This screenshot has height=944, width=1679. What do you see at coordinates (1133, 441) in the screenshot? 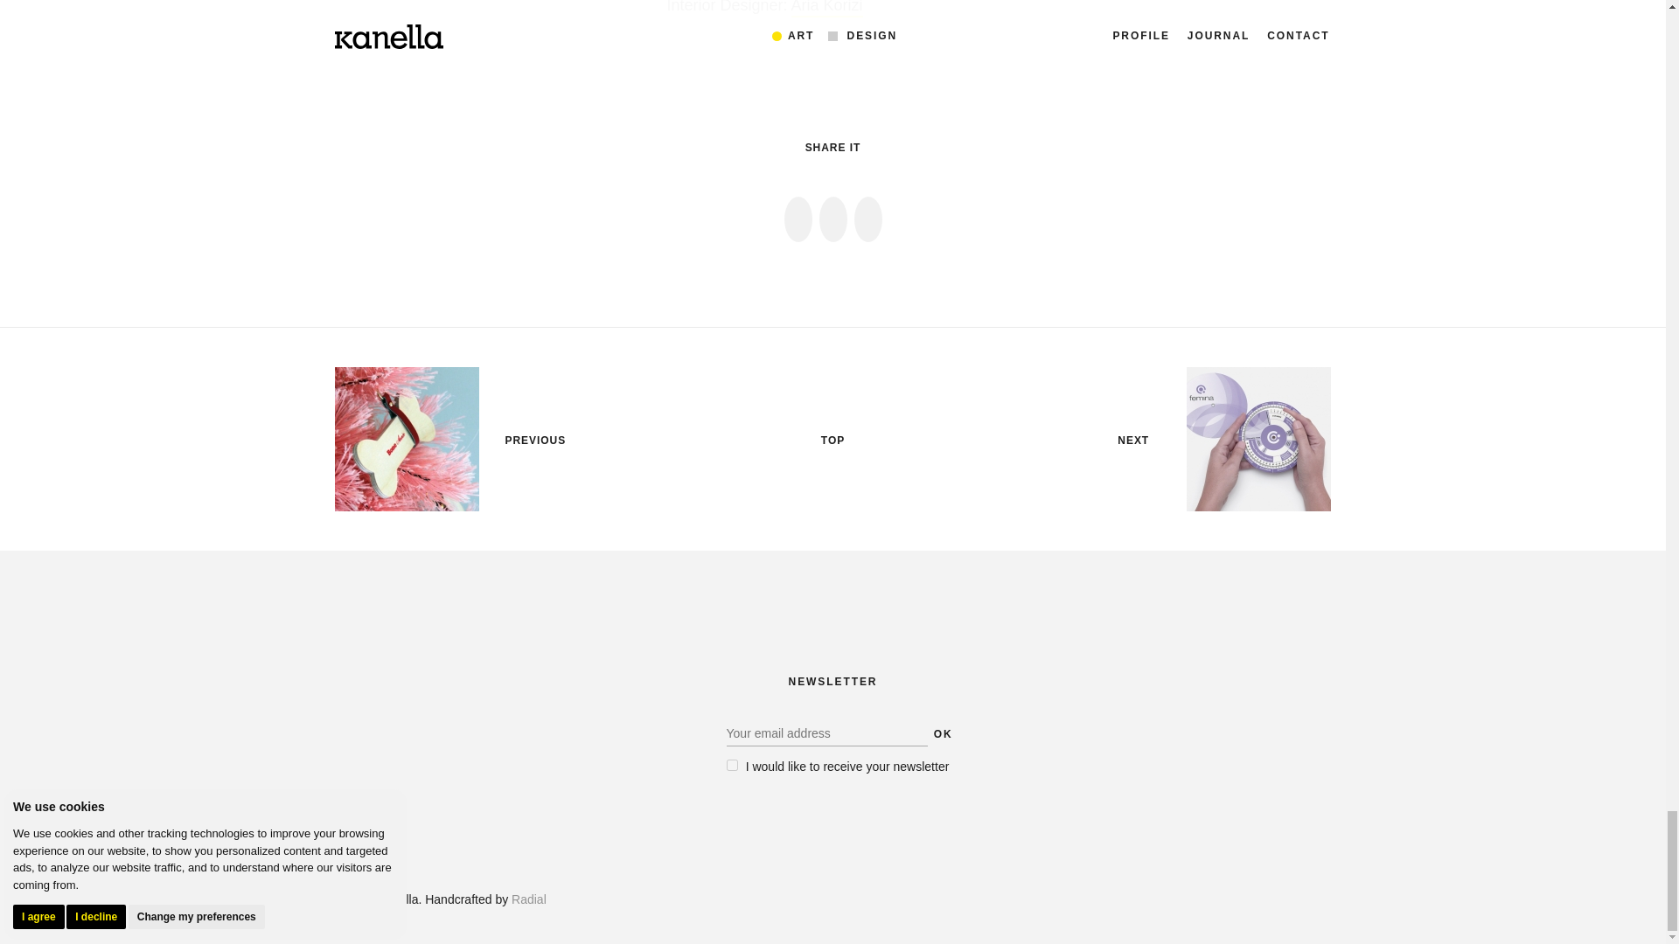
I see `NEXT` at bounding box center [1133, 441].